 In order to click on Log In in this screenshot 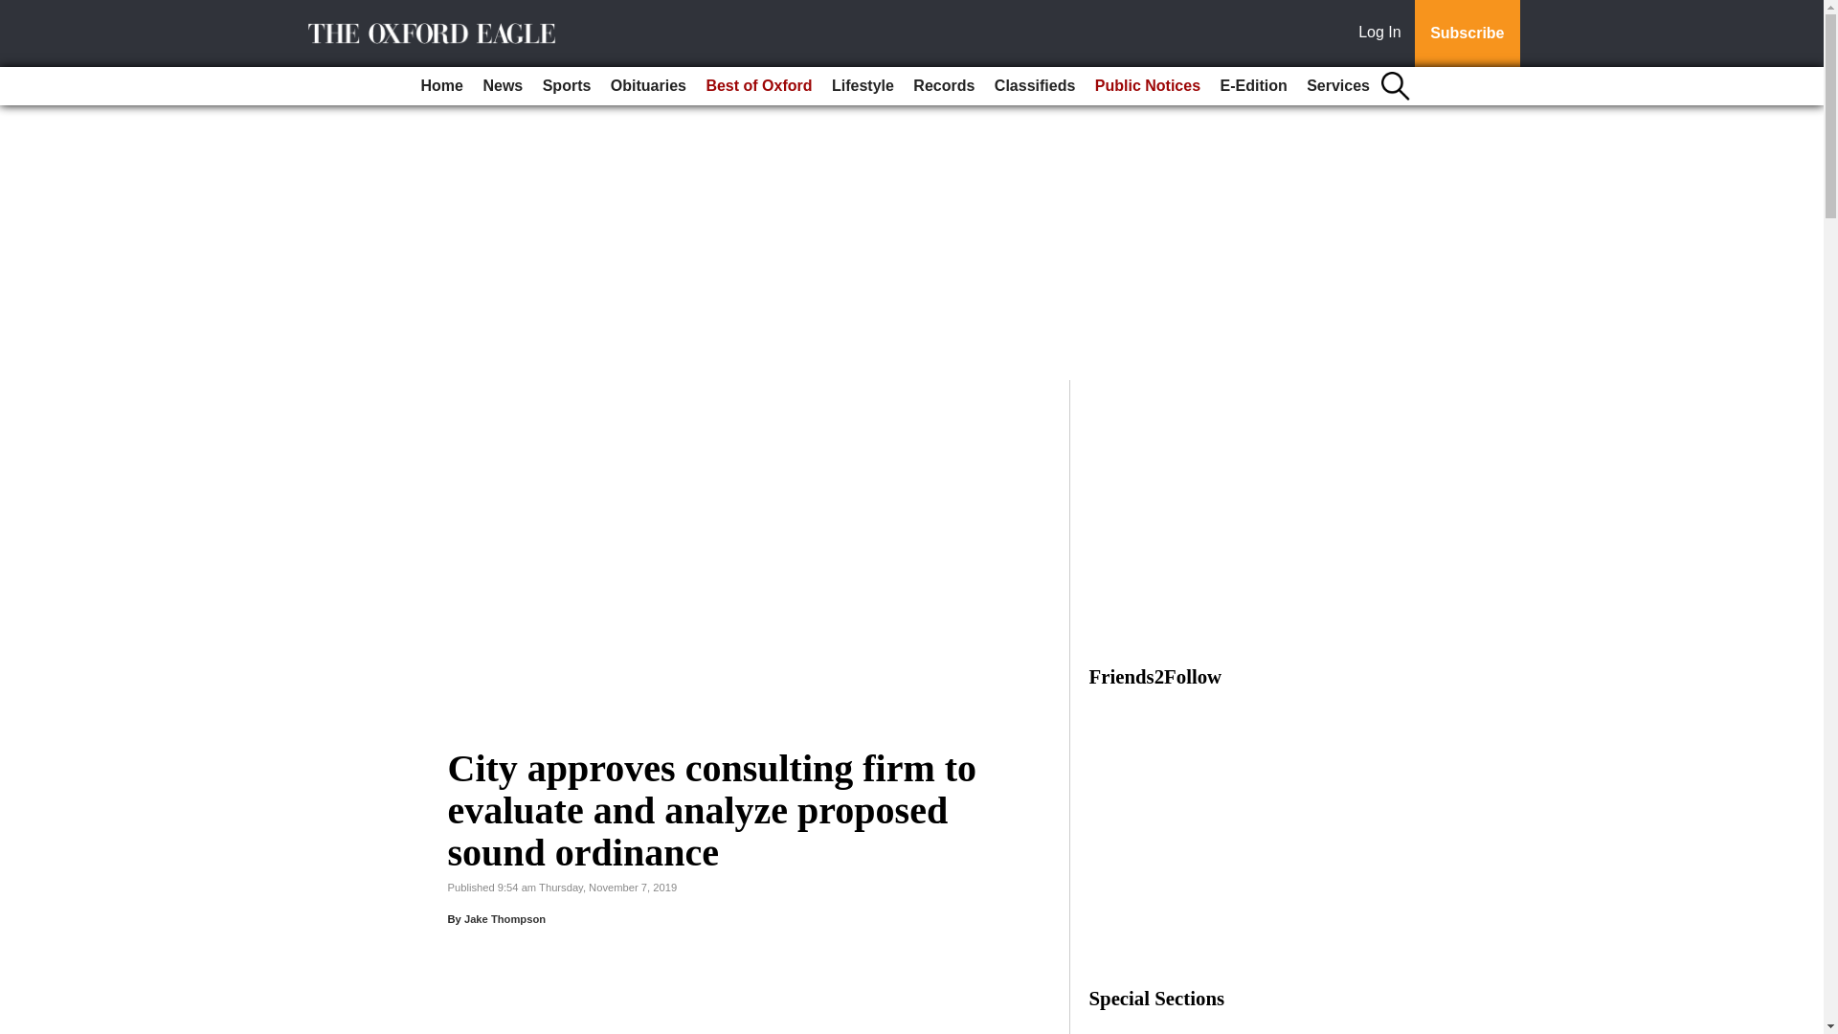, I will do `click(1383, 34)`.